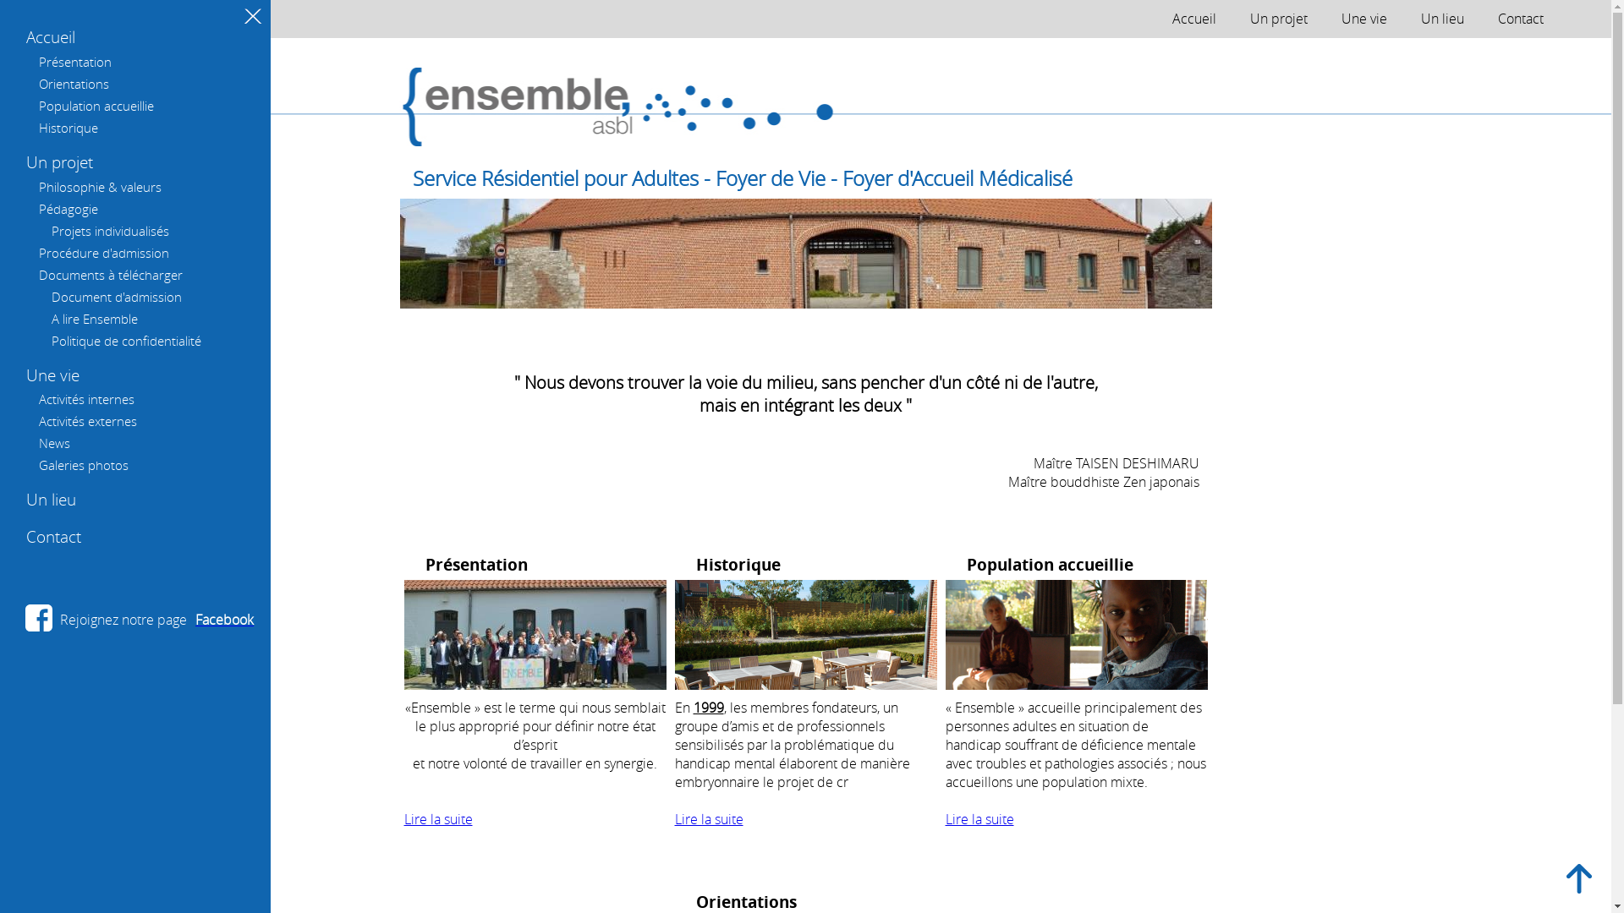 This screenshot has width=1624, height=913. I want to click on A lire Ensemble, so click(95, 319).